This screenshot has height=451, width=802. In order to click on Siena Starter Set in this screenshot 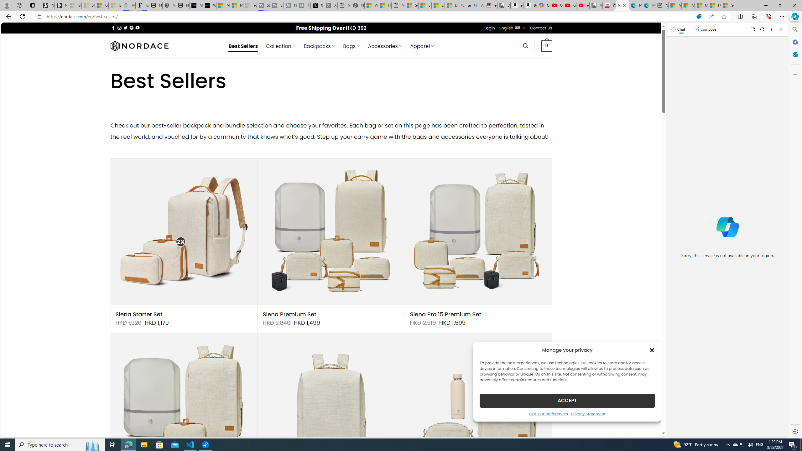, I will do `click(139, 314)`.